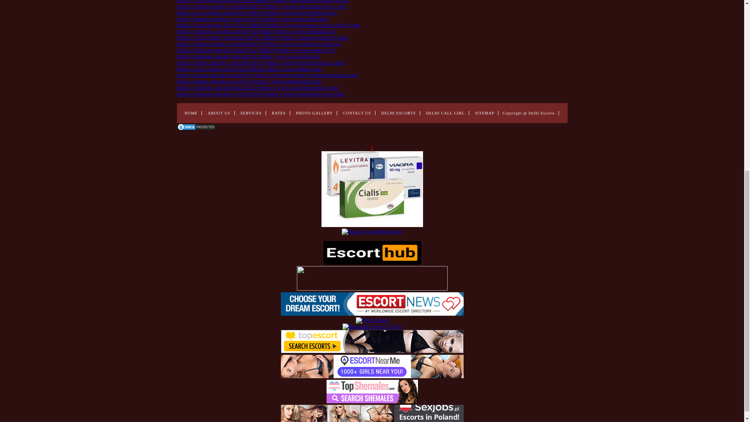 Image resolution: width=750 pixels, height=422 pixels. What do you see at coordinates (251, 113) in the screenshot?
I see `SERVICES` at bounding box center [251, 113].